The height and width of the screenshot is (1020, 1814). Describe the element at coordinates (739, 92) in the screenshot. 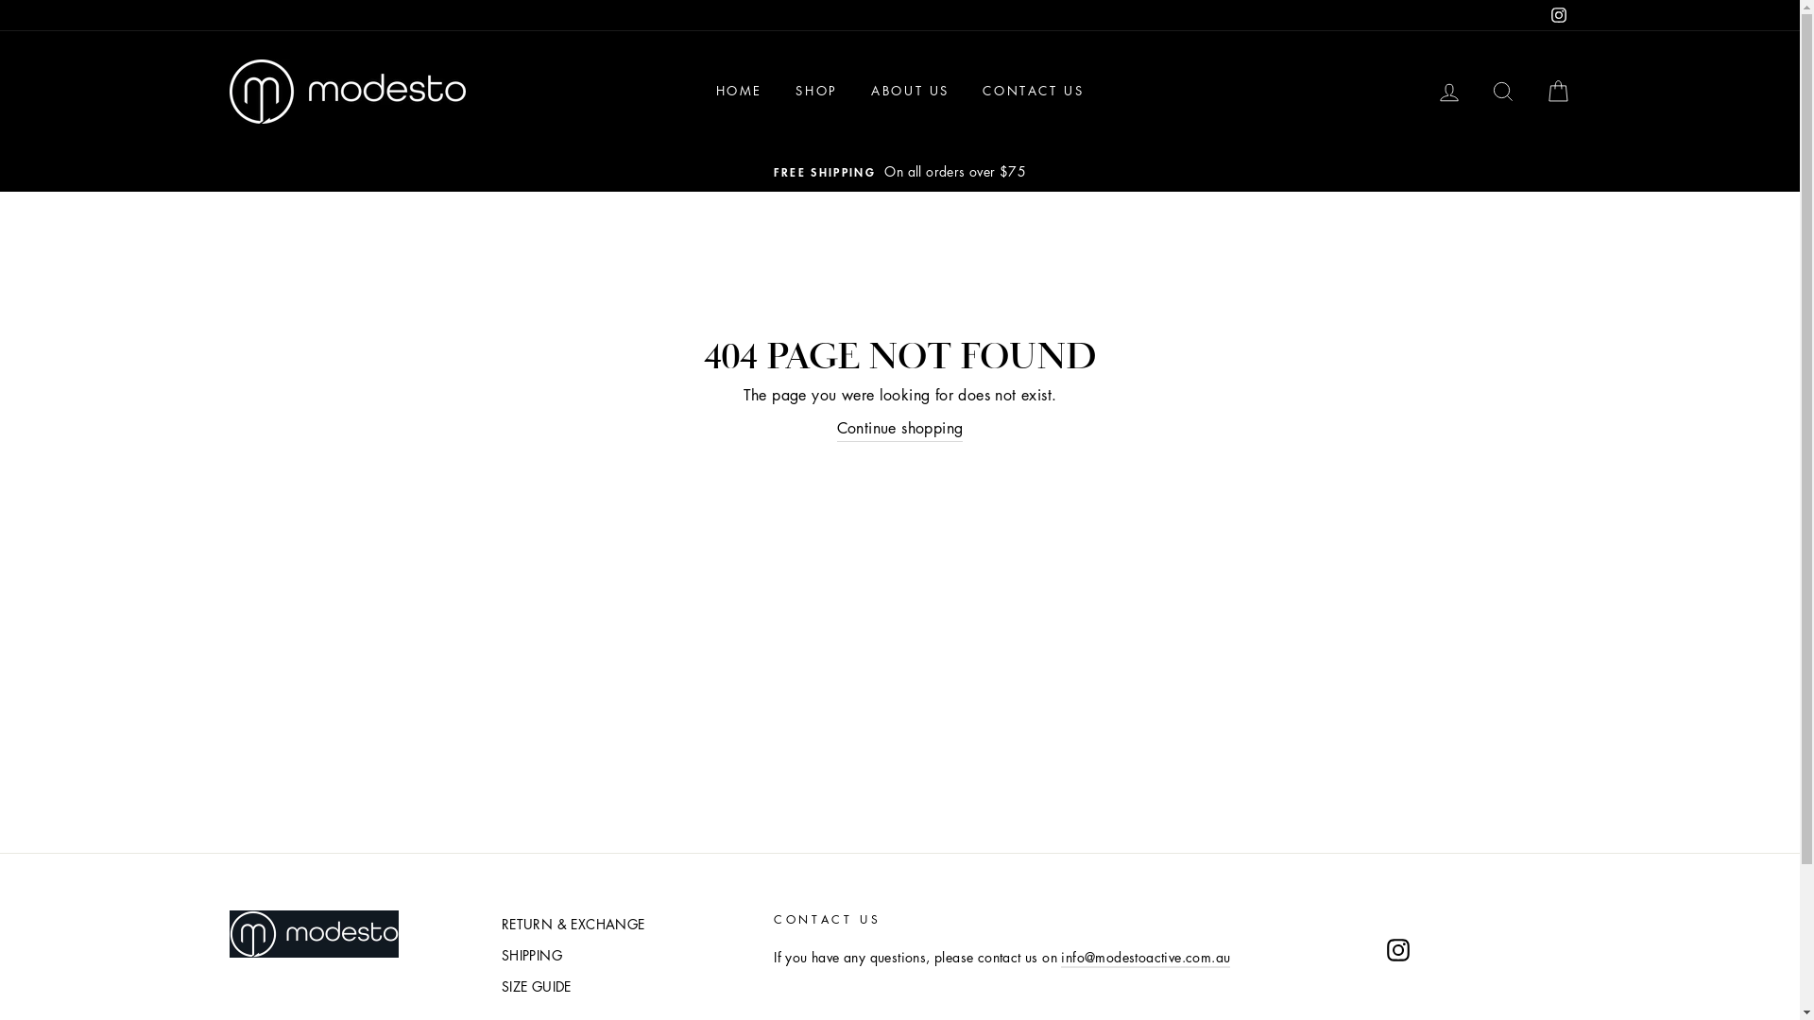

I see `HOME` at that location.